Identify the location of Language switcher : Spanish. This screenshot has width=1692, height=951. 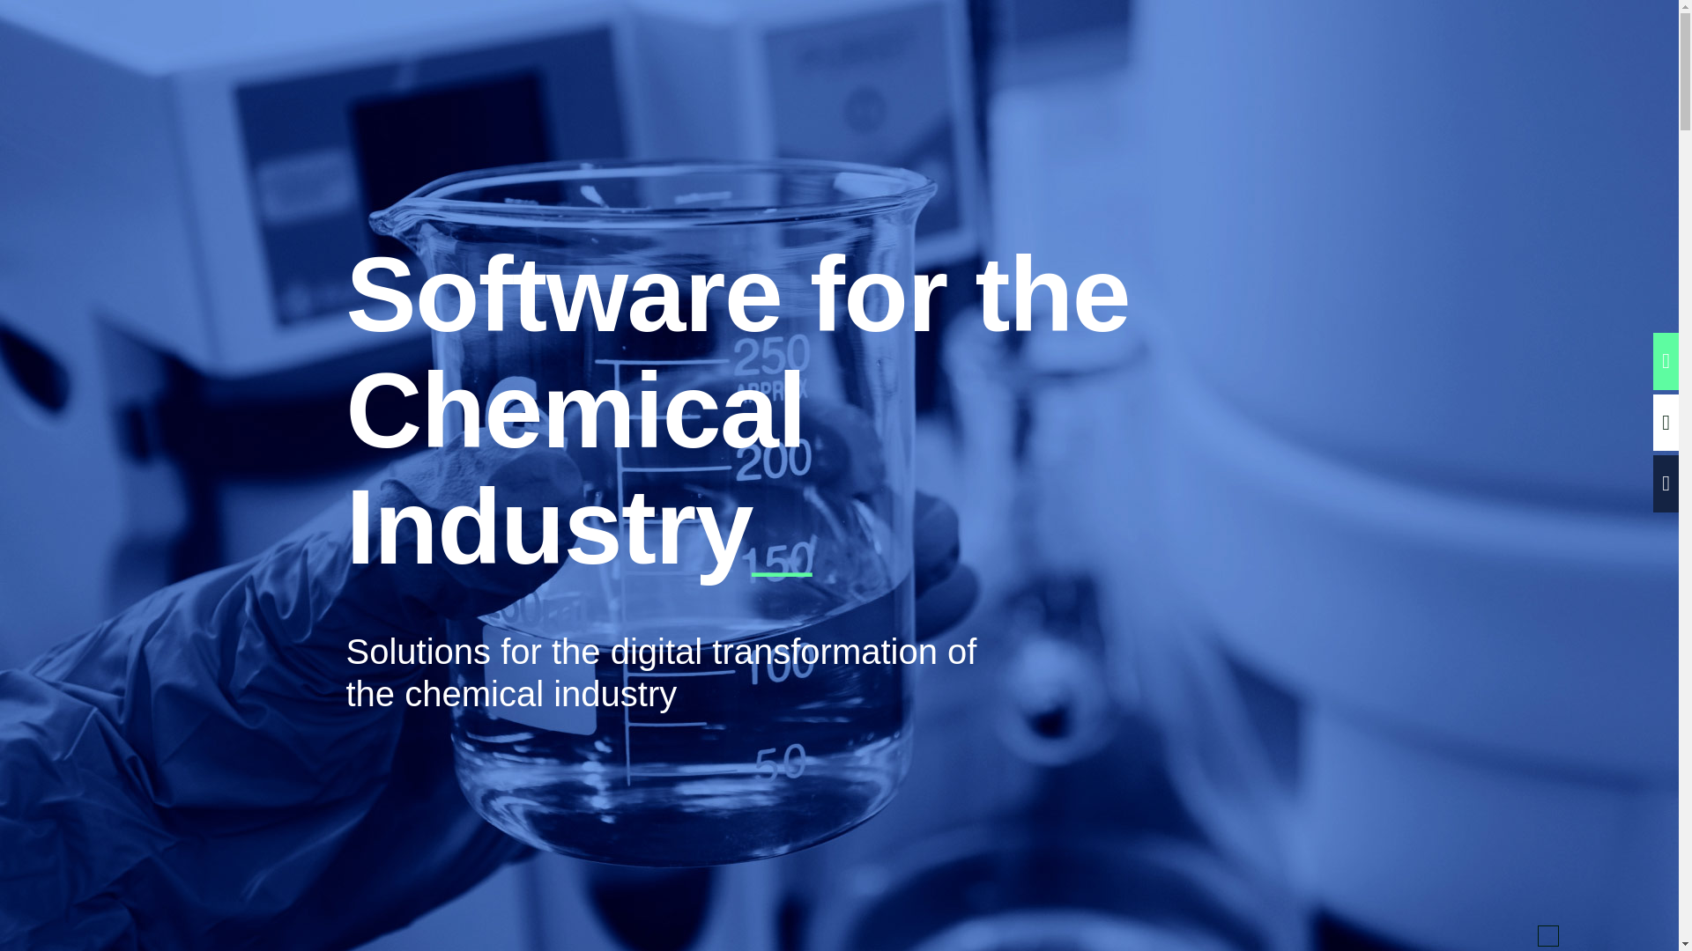
(1619, 933).